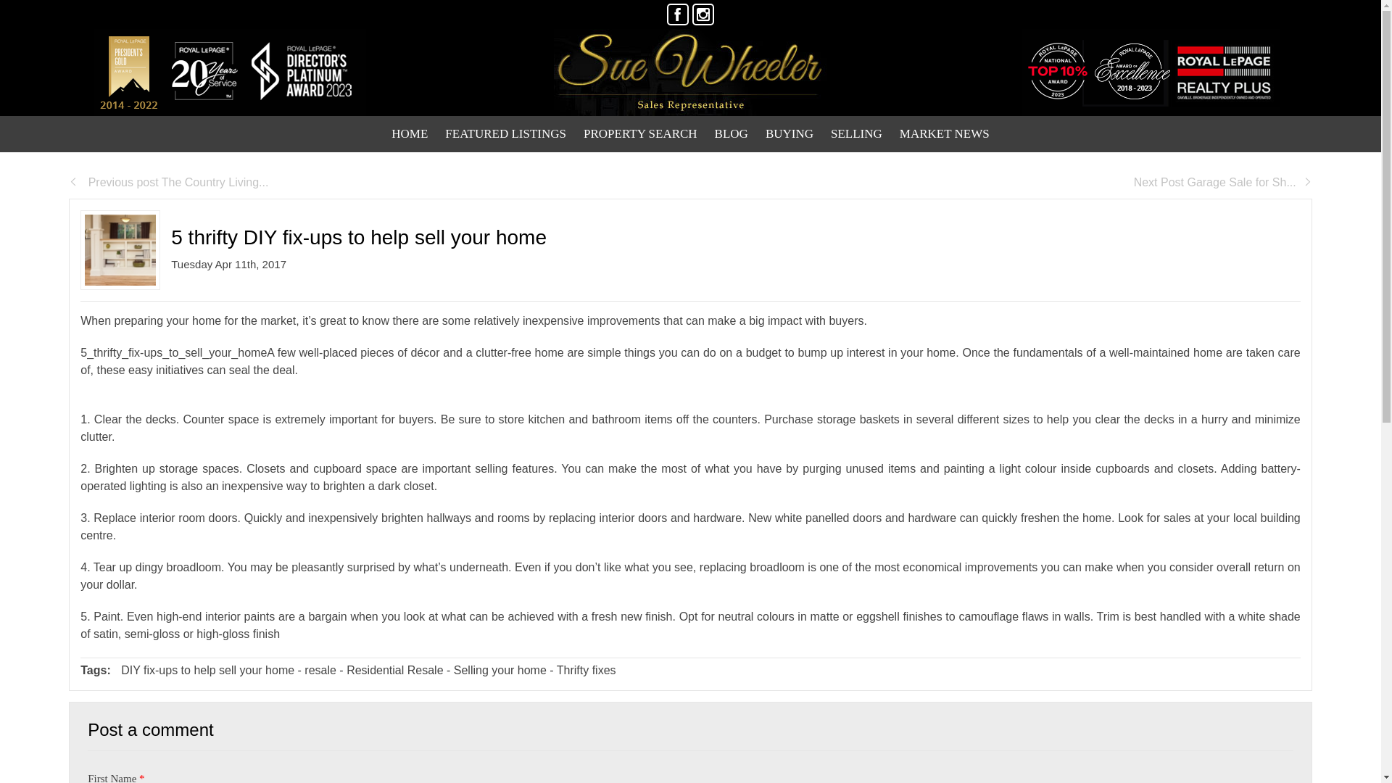 The image size is (1392, 783). I want to click on Featured Listings, so click(505, 133).